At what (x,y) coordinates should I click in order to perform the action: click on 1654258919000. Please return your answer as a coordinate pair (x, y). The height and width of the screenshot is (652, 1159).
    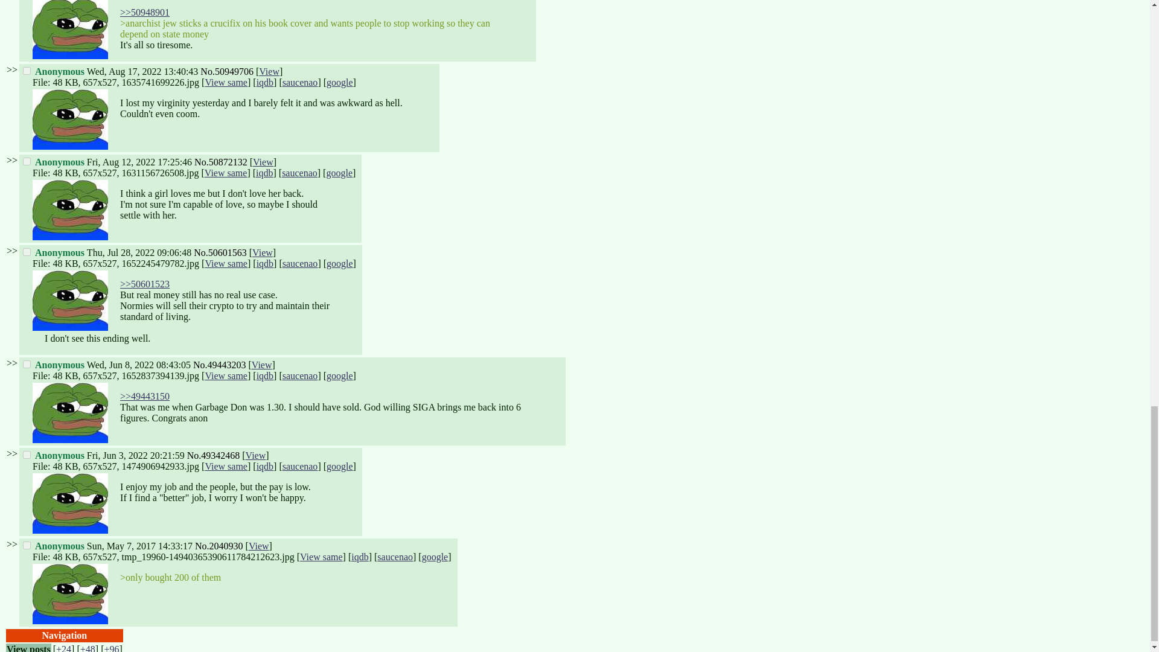
    Looking at the image, I should click on (135, 455).